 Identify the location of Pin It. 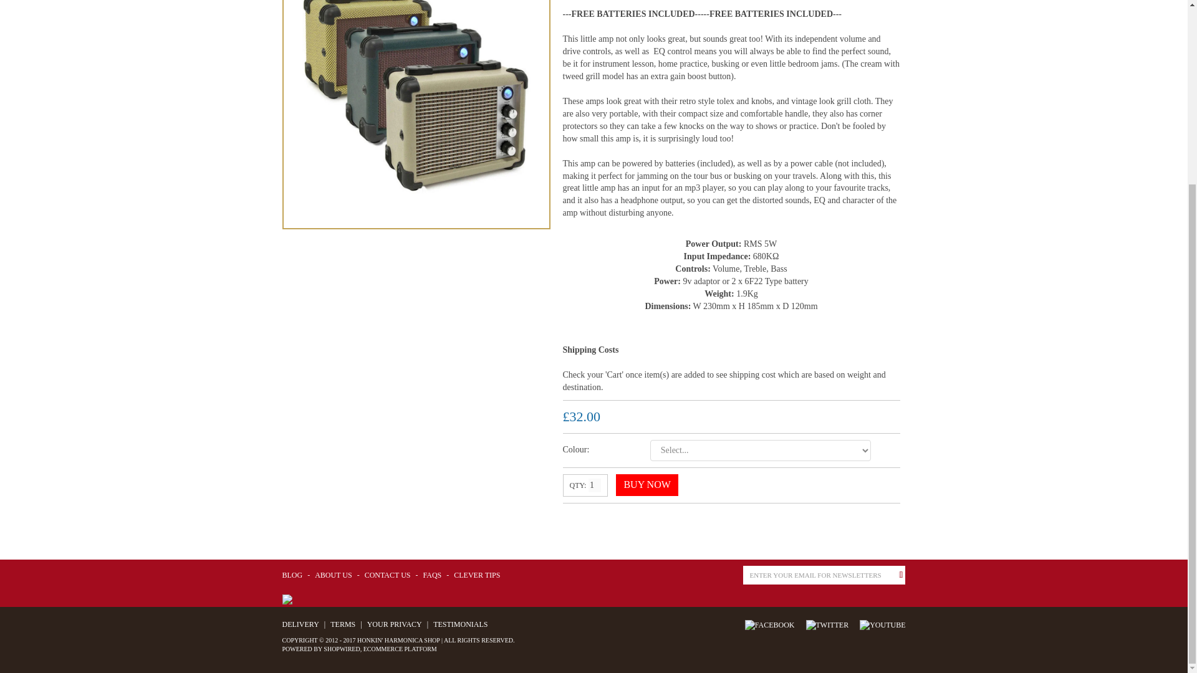
(617, 519).